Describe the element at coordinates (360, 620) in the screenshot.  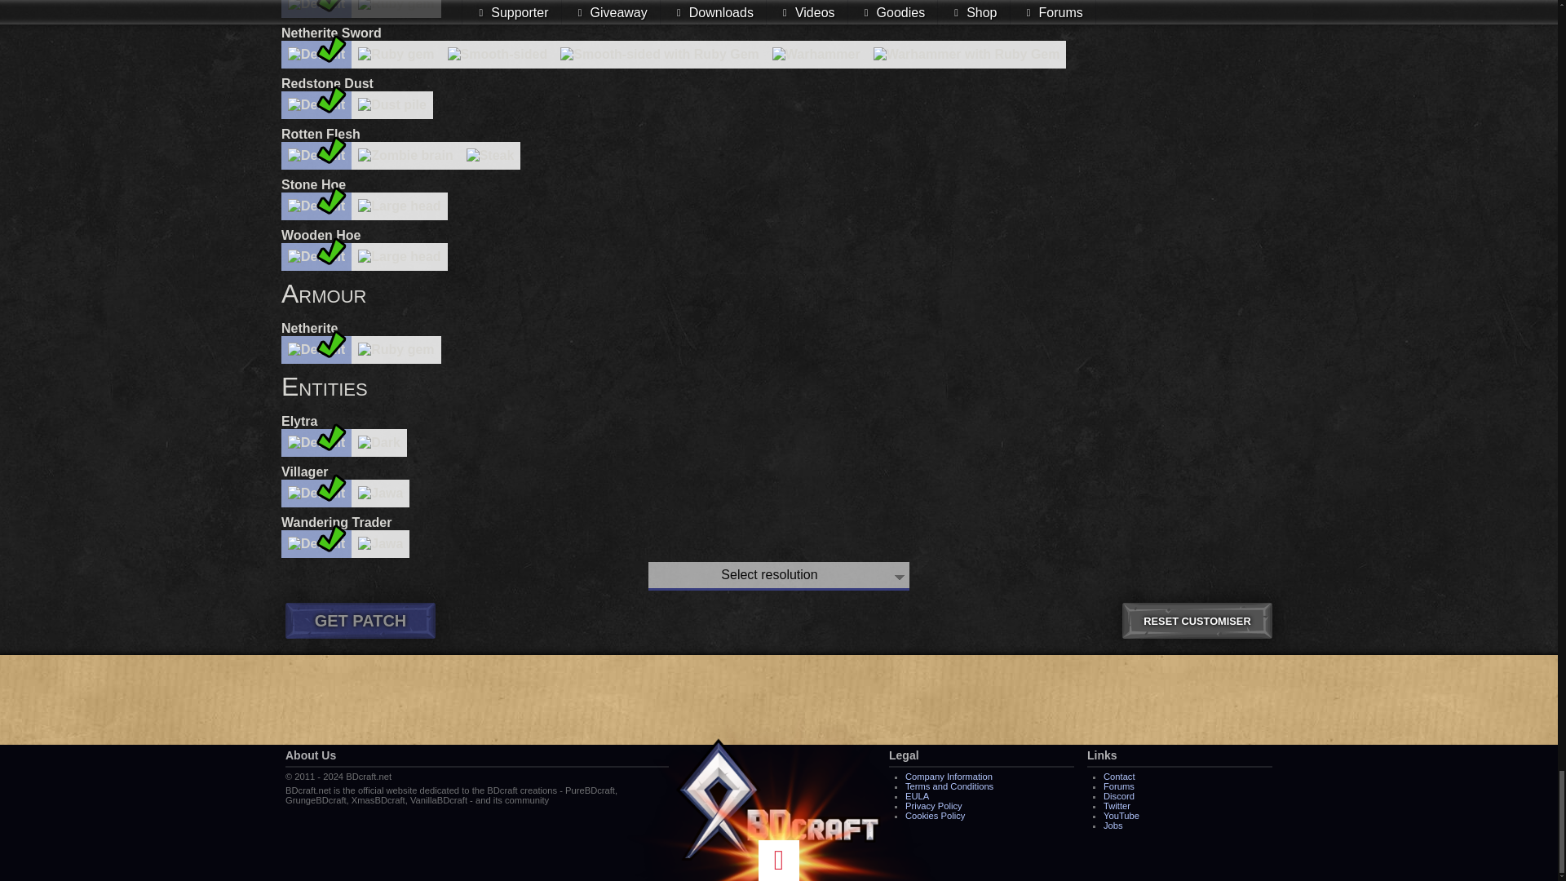
I see `Get patch` at that location.